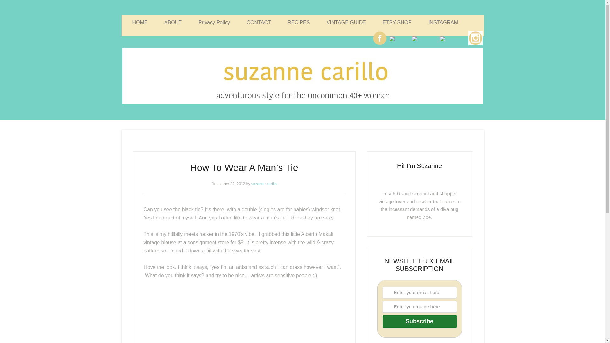 Image resolution: width=610 pixels, height=343 pixels. What do you see at coordinates (419, 292) in the screenshot?
I see `Enter your email here` at bounding box center [419, 292].